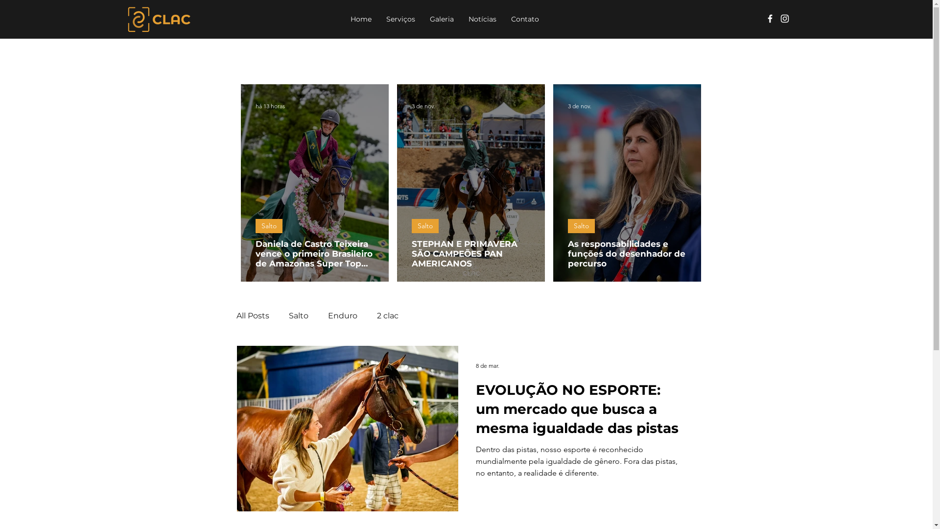  I want to click on Galeria, so click(442, 20).